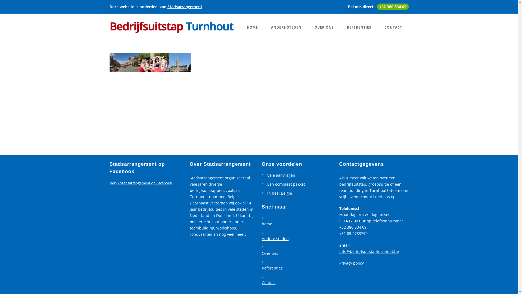 The width and height of the screenshot is (522, 294). I want to click on CONTACT, so click(393, 27).